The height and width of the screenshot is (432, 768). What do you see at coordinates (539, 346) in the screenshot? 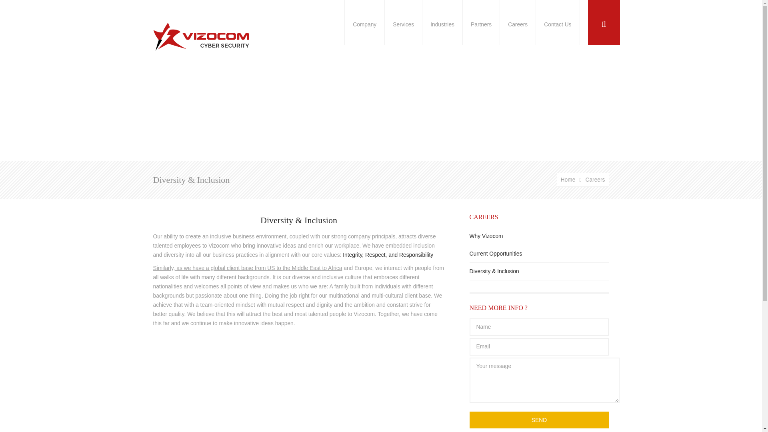
I see `Email` at bounding box center [539, 346].